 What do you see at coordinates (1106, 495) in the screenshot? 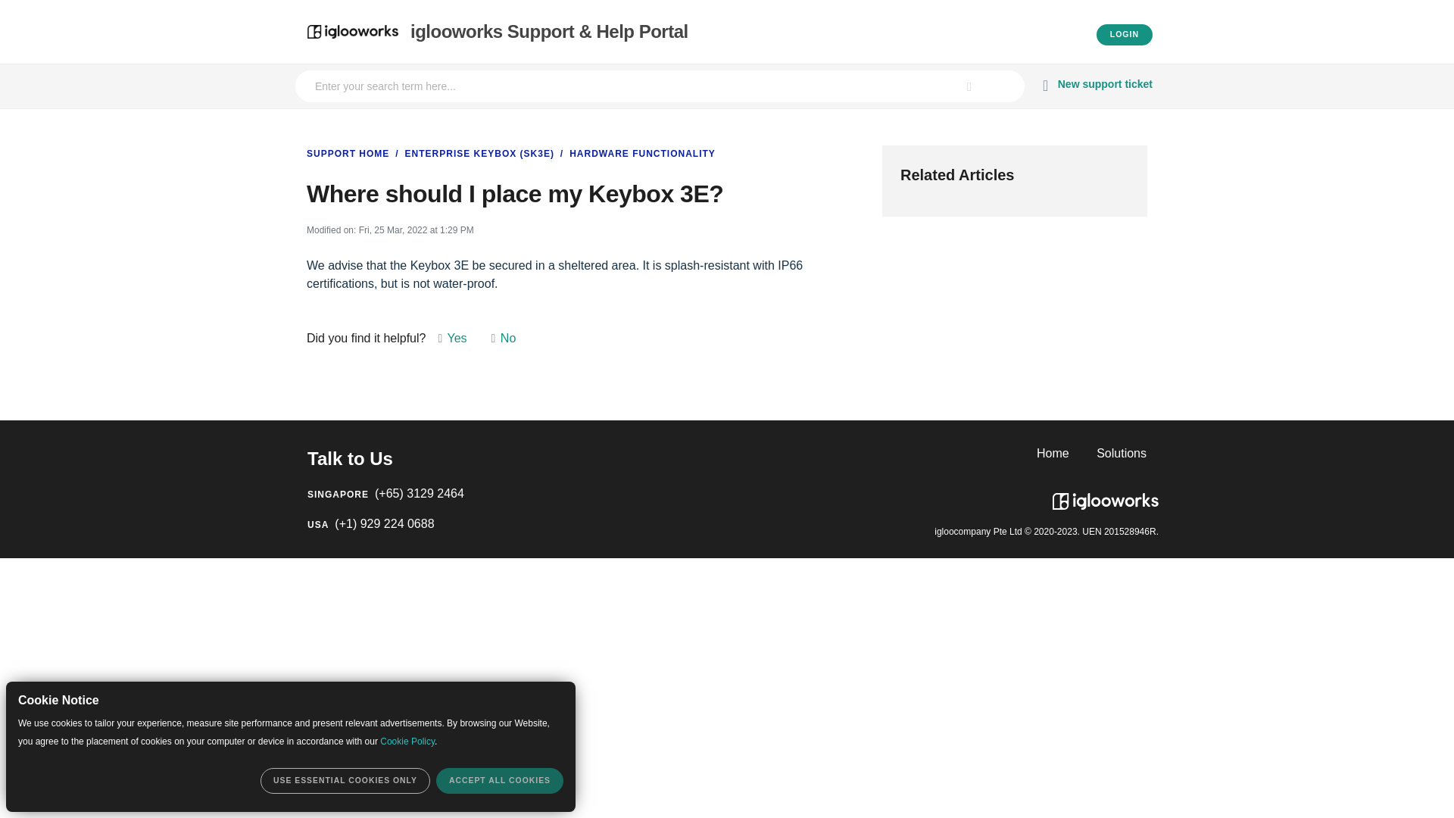
I see `iglooworks` at bounding box center [1106, 495].